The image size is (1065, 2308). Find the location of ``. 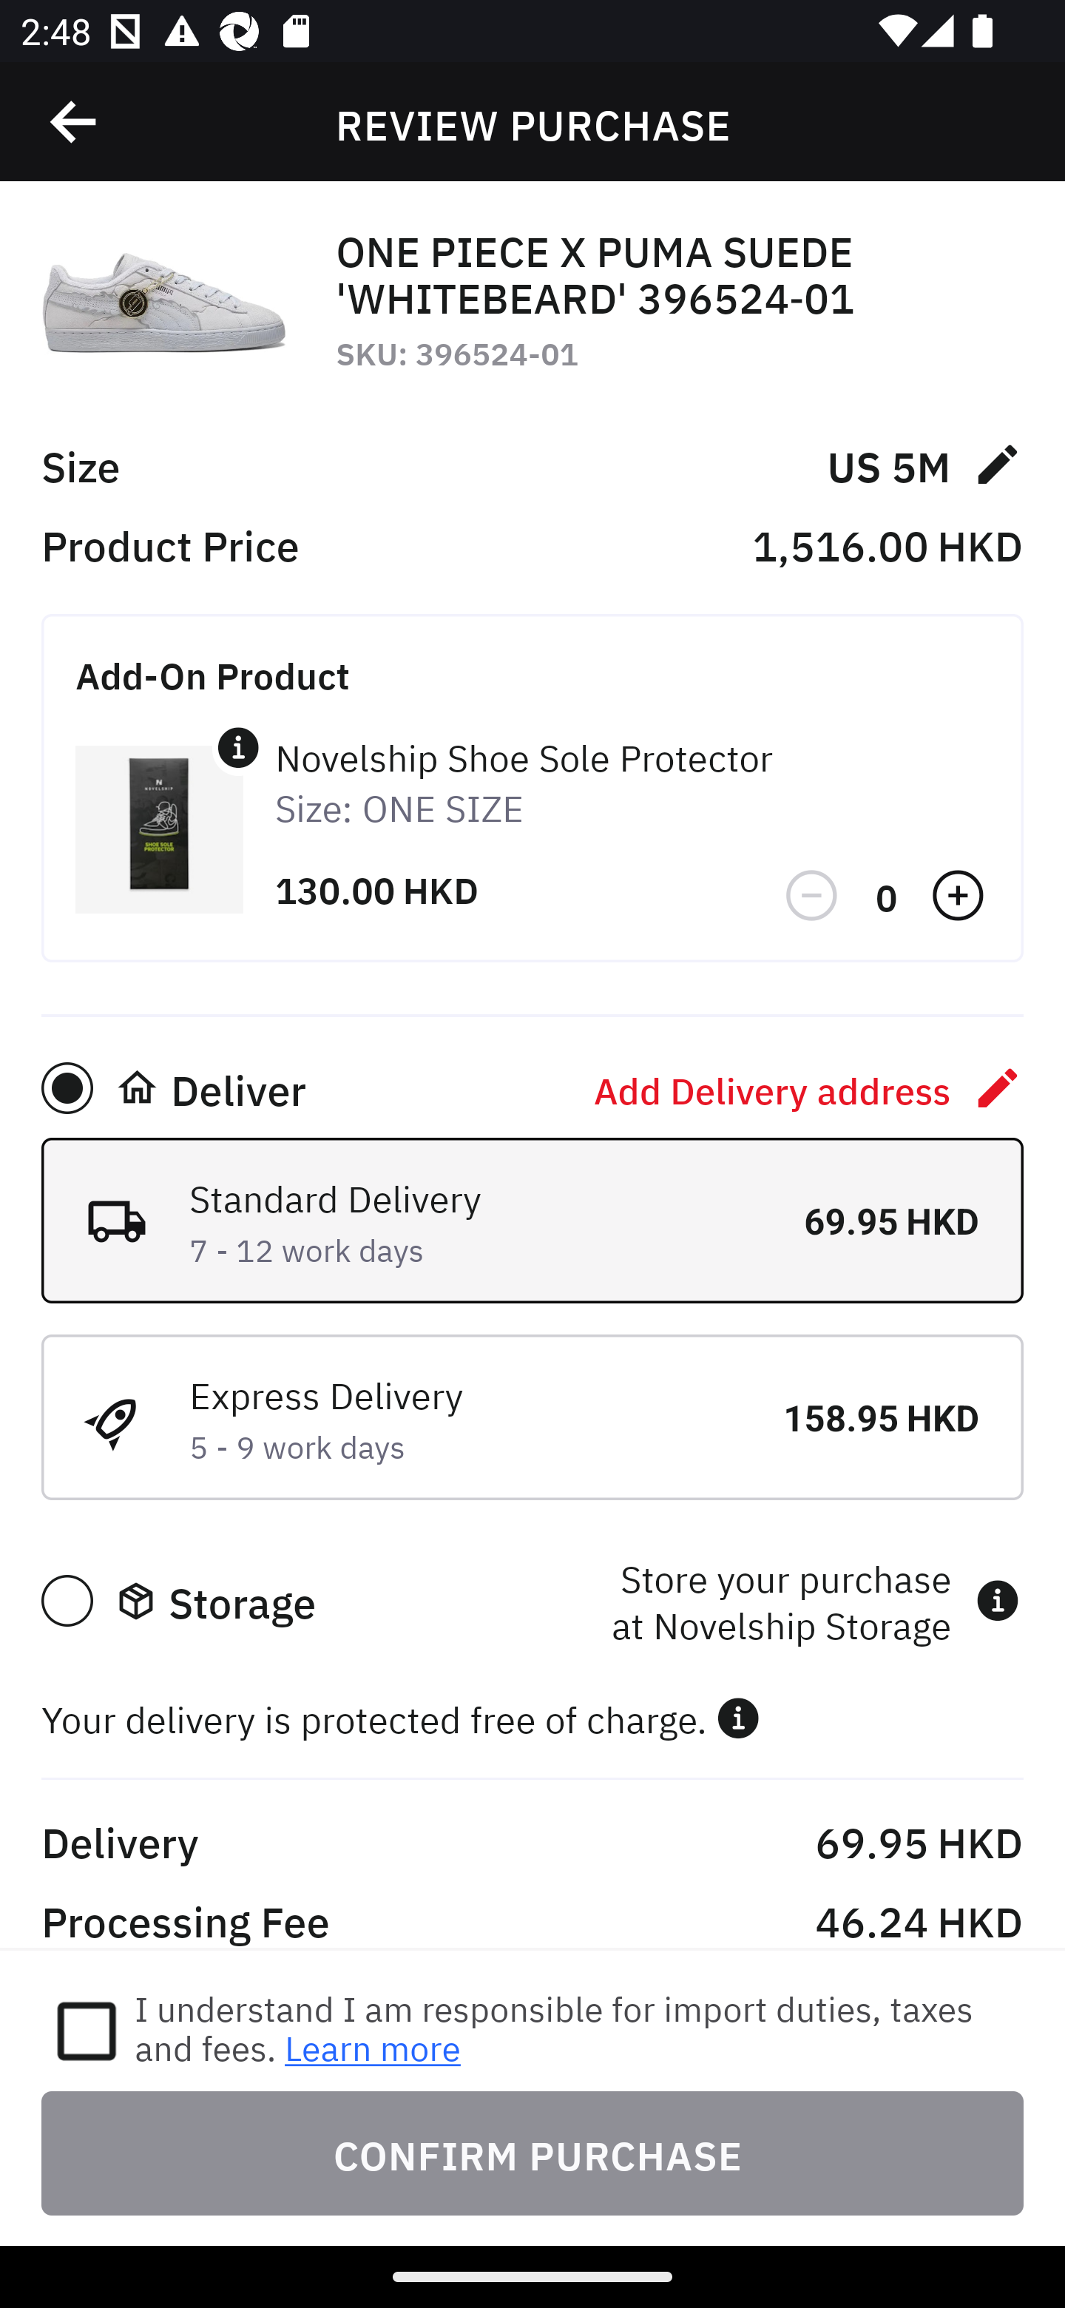

 is located at coordinates (960, 897).